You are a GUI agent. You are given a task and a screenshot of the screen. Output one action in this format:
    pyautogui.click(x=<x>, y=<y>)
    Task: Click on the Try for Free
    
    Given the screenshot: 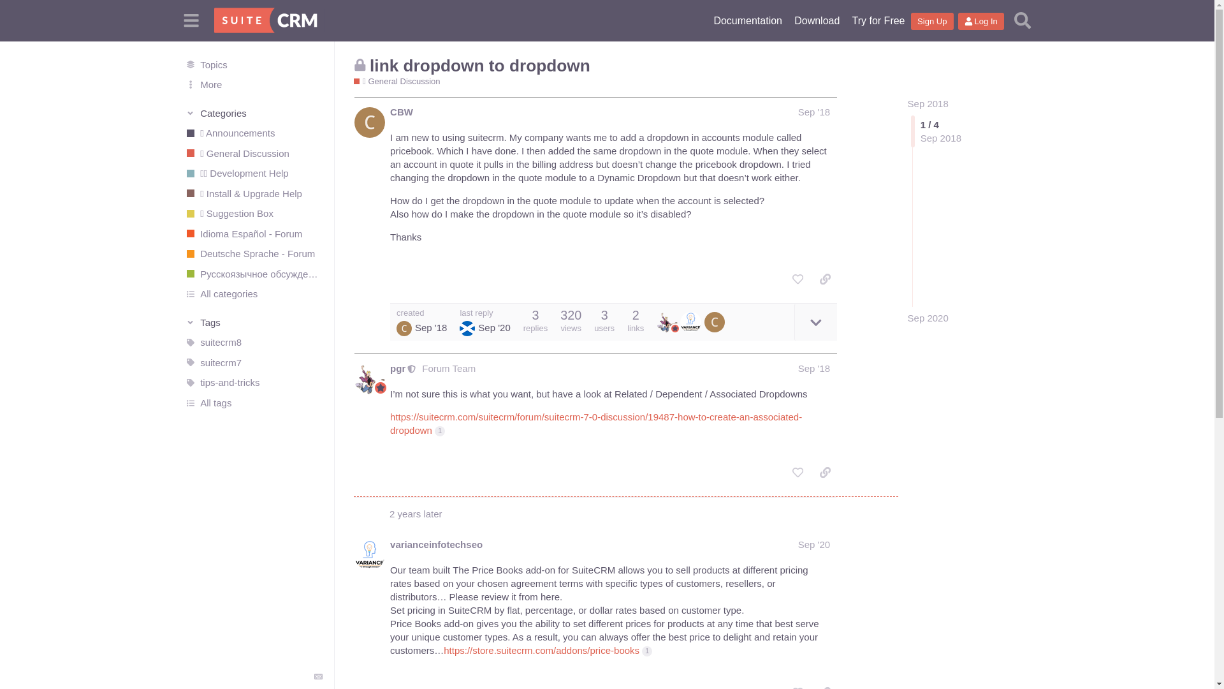 What is the action you would take?
    pyautogui.click(x=878, y=20)
    